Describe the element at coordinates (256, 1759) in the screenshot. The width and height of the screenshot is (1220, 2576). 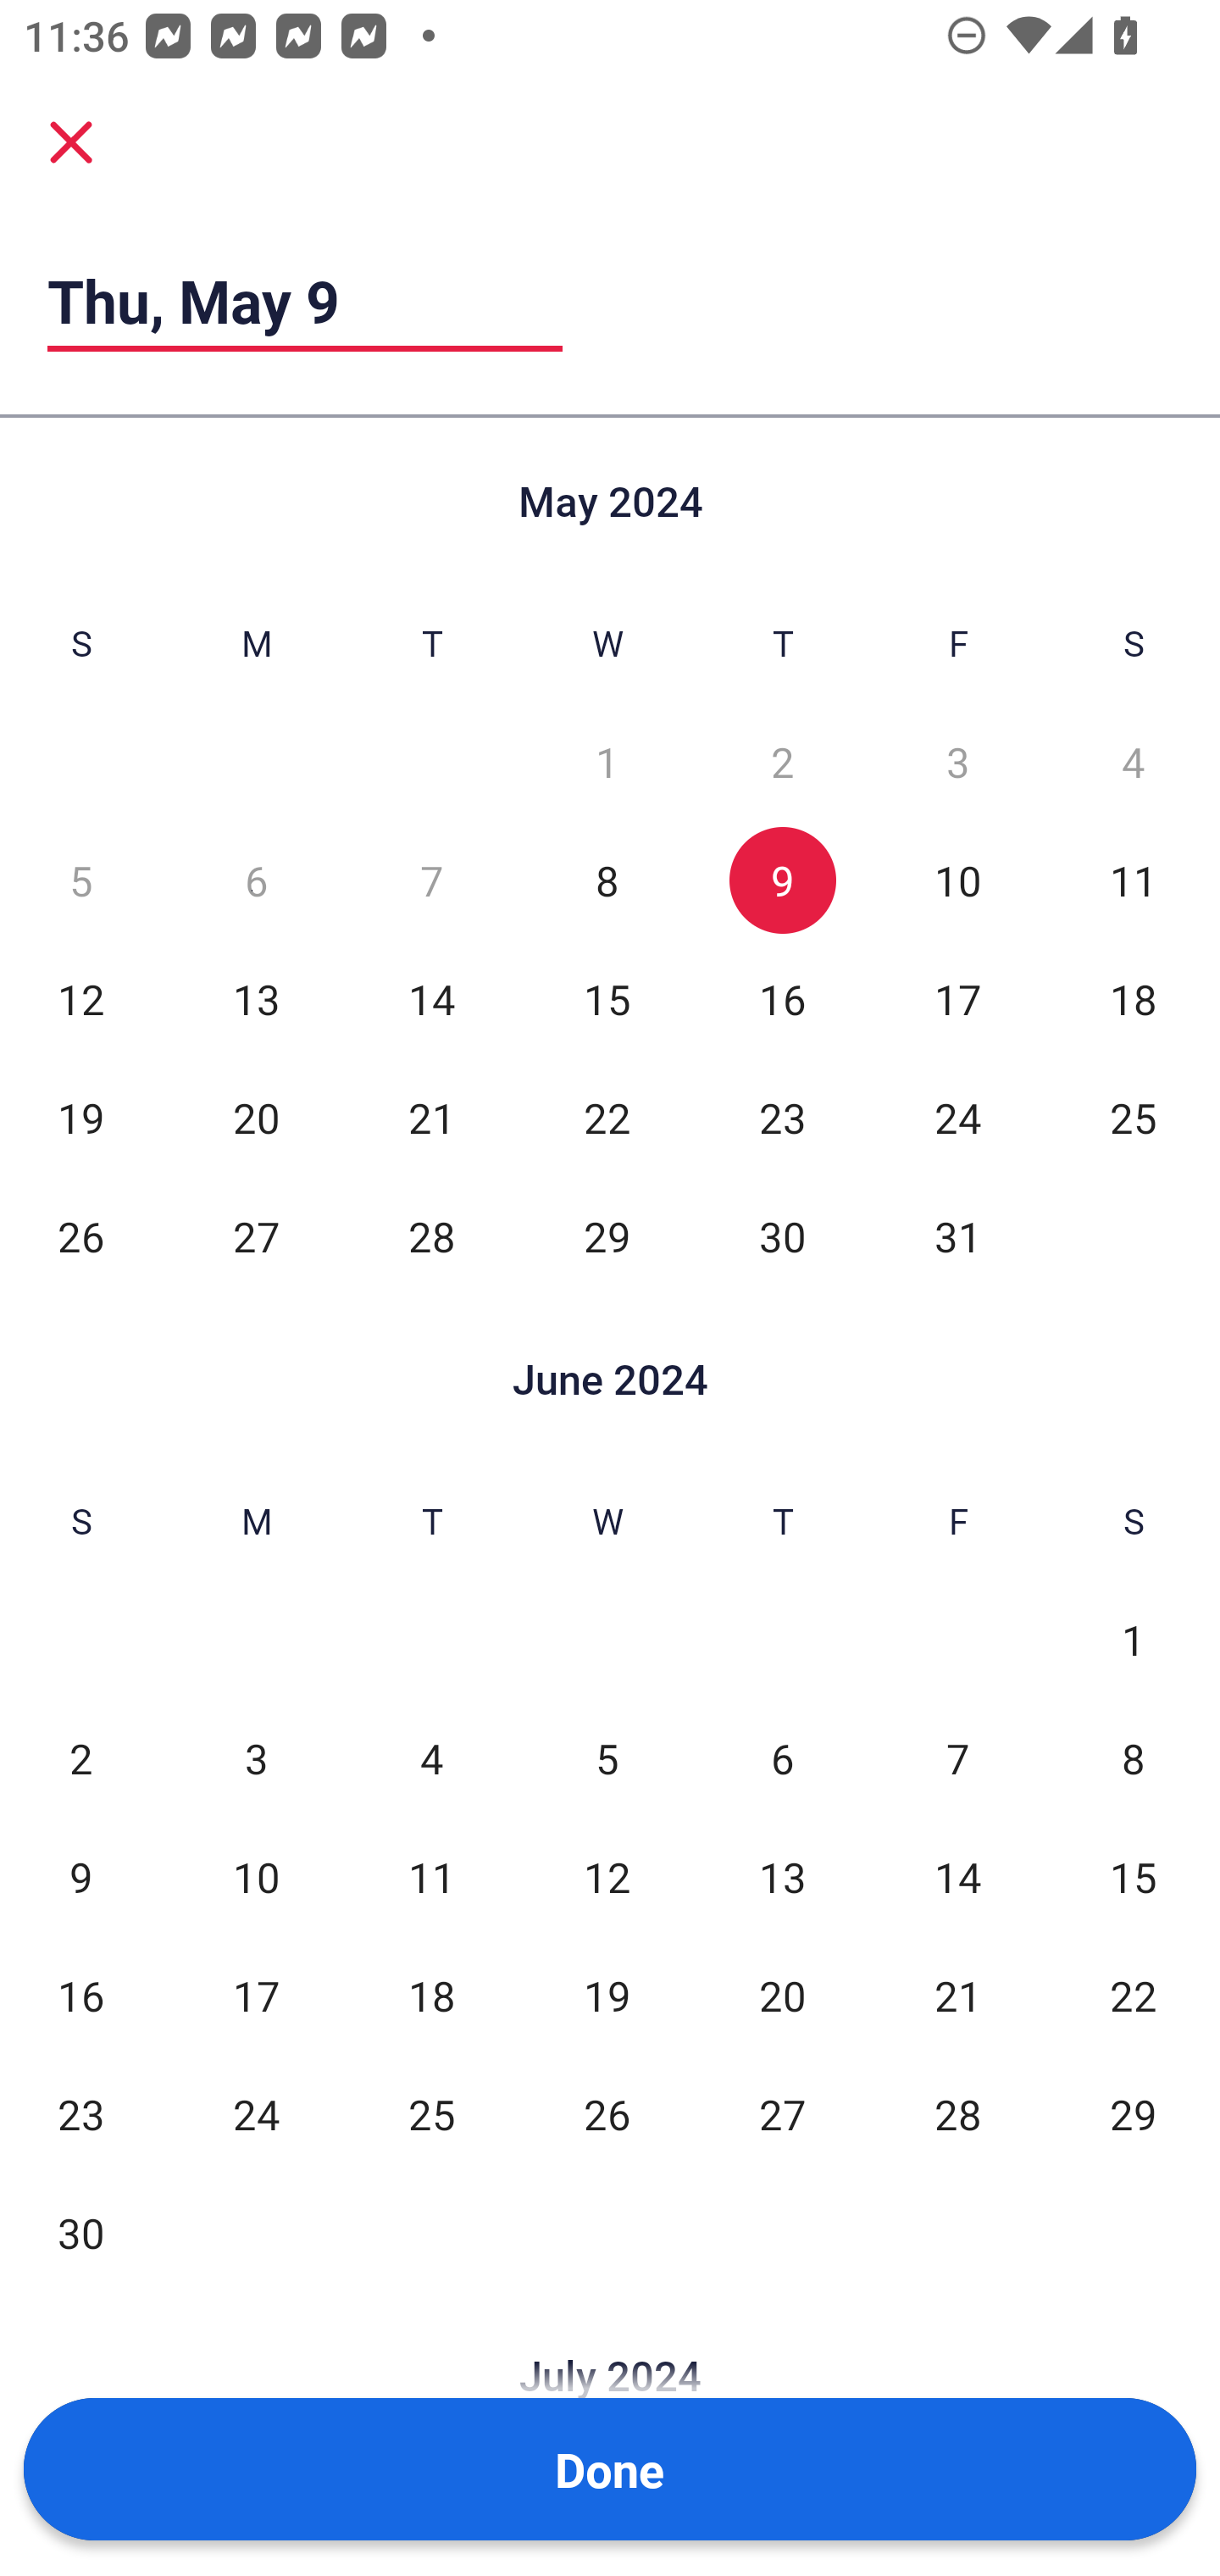
I see `3 Mon, Jun 3, Not Selected` at that location.